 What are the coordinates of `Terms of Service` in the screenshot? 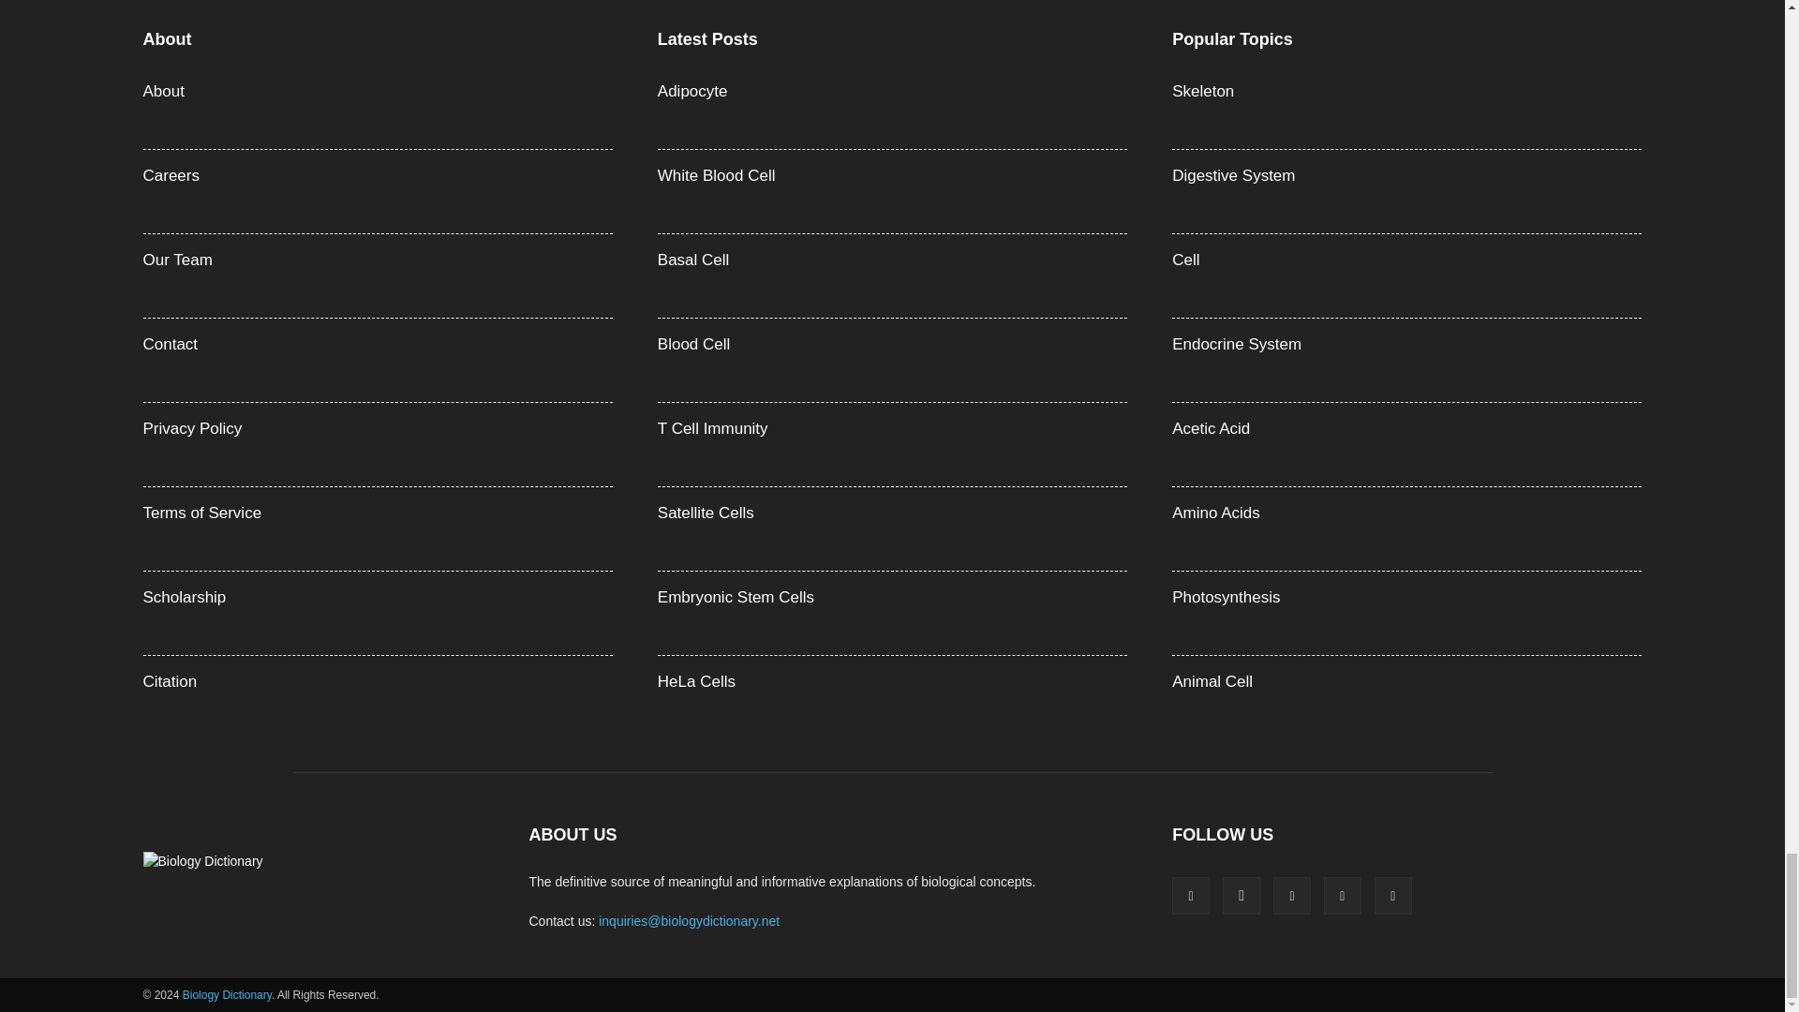 It's located at (201, 513).